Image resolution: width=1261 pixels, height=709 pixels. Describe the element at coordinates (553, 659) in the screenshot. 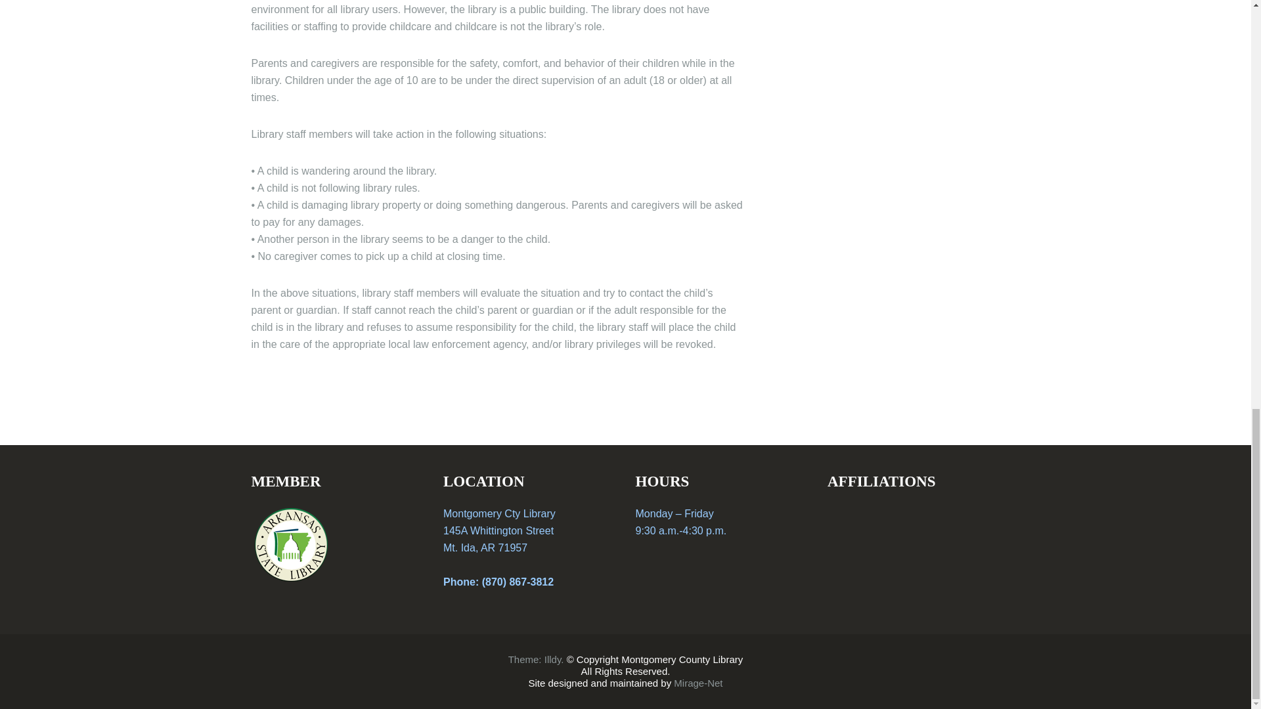

I see `Illdy` at that location.